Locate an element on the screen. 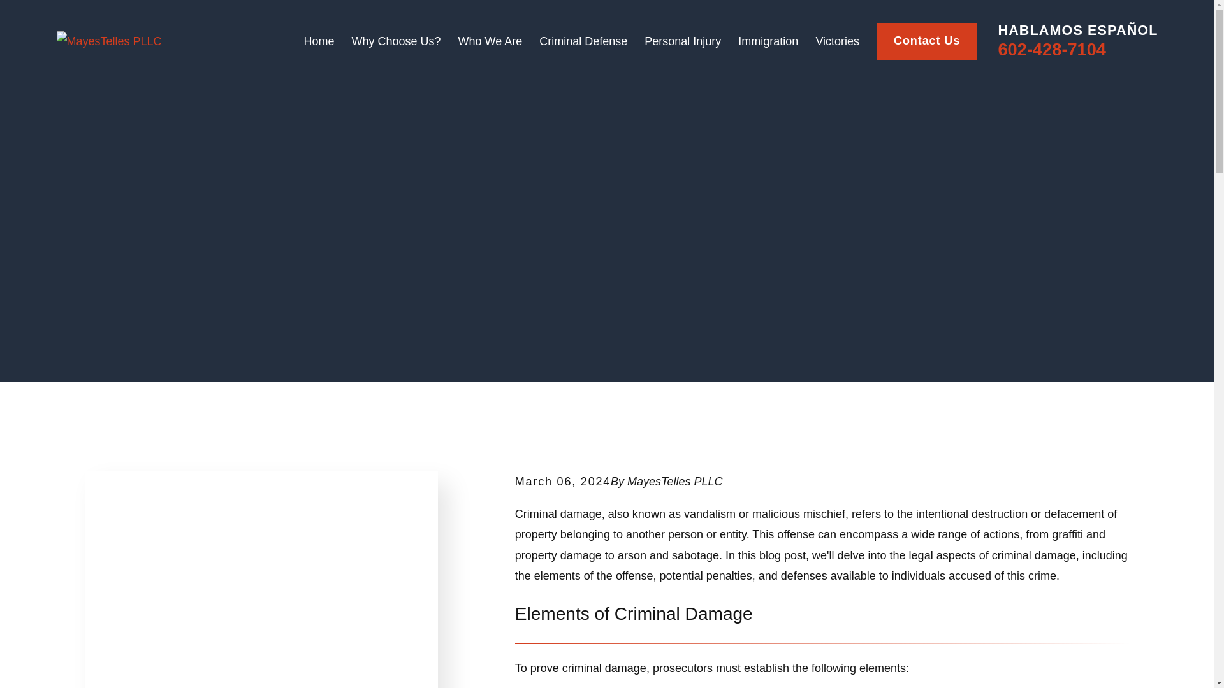  Why Choose Us? is located at coordinates (396, 41).